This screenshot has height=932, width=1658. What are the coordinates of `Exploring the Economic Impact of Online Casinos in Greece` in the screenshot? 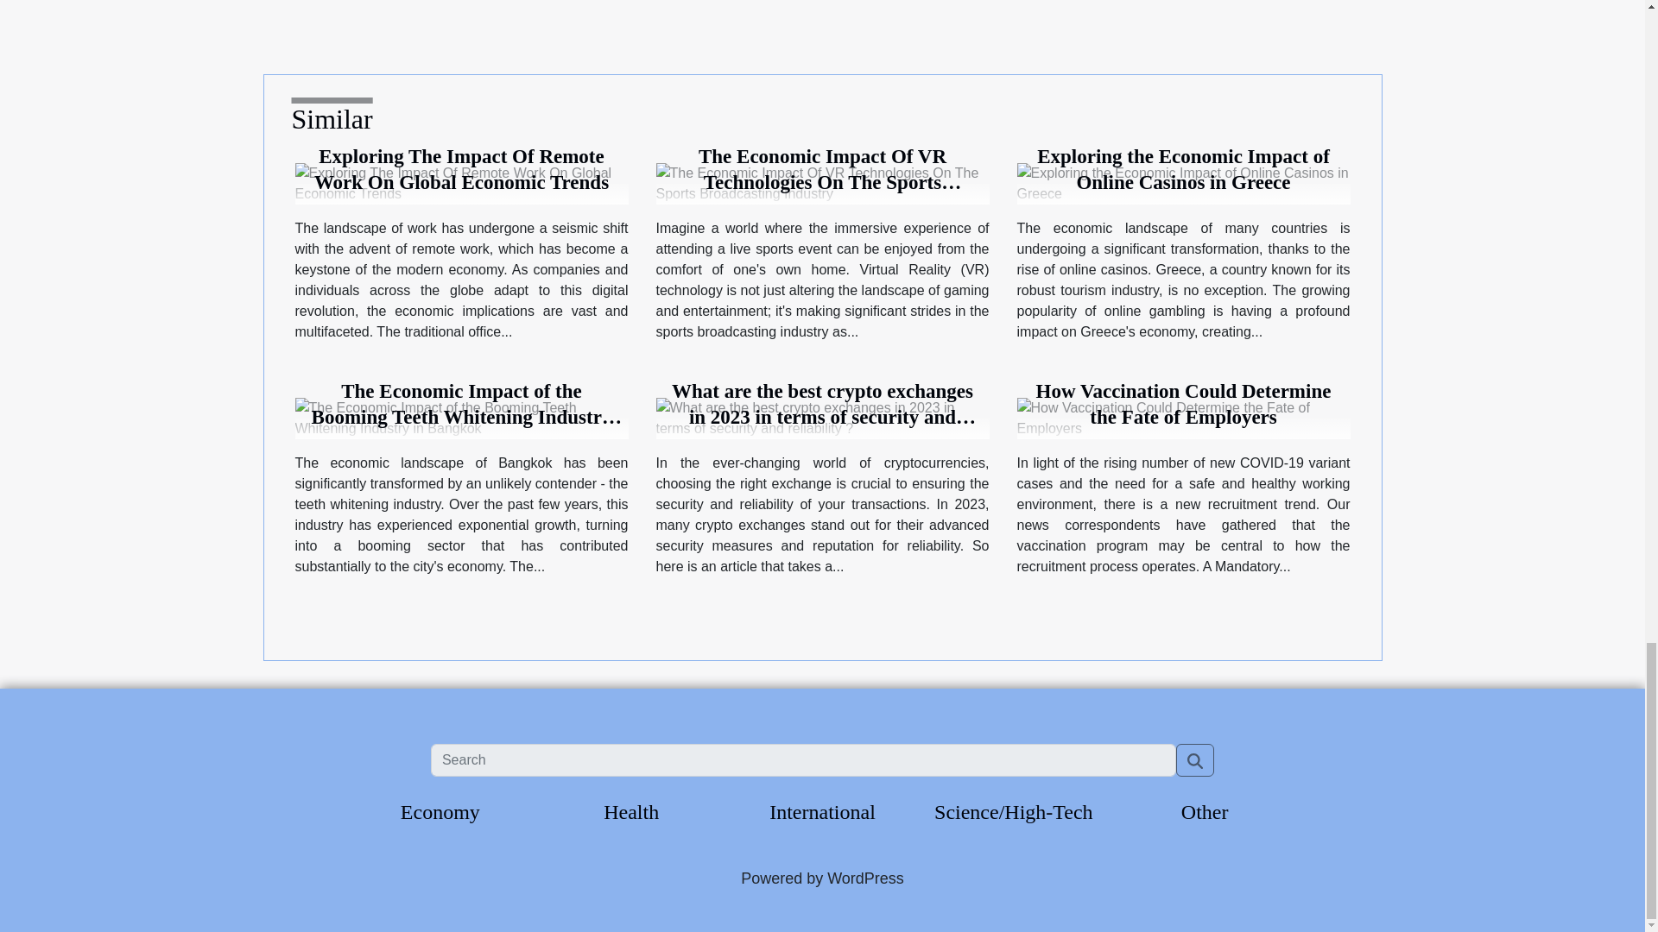 It's located at (1183, 169).